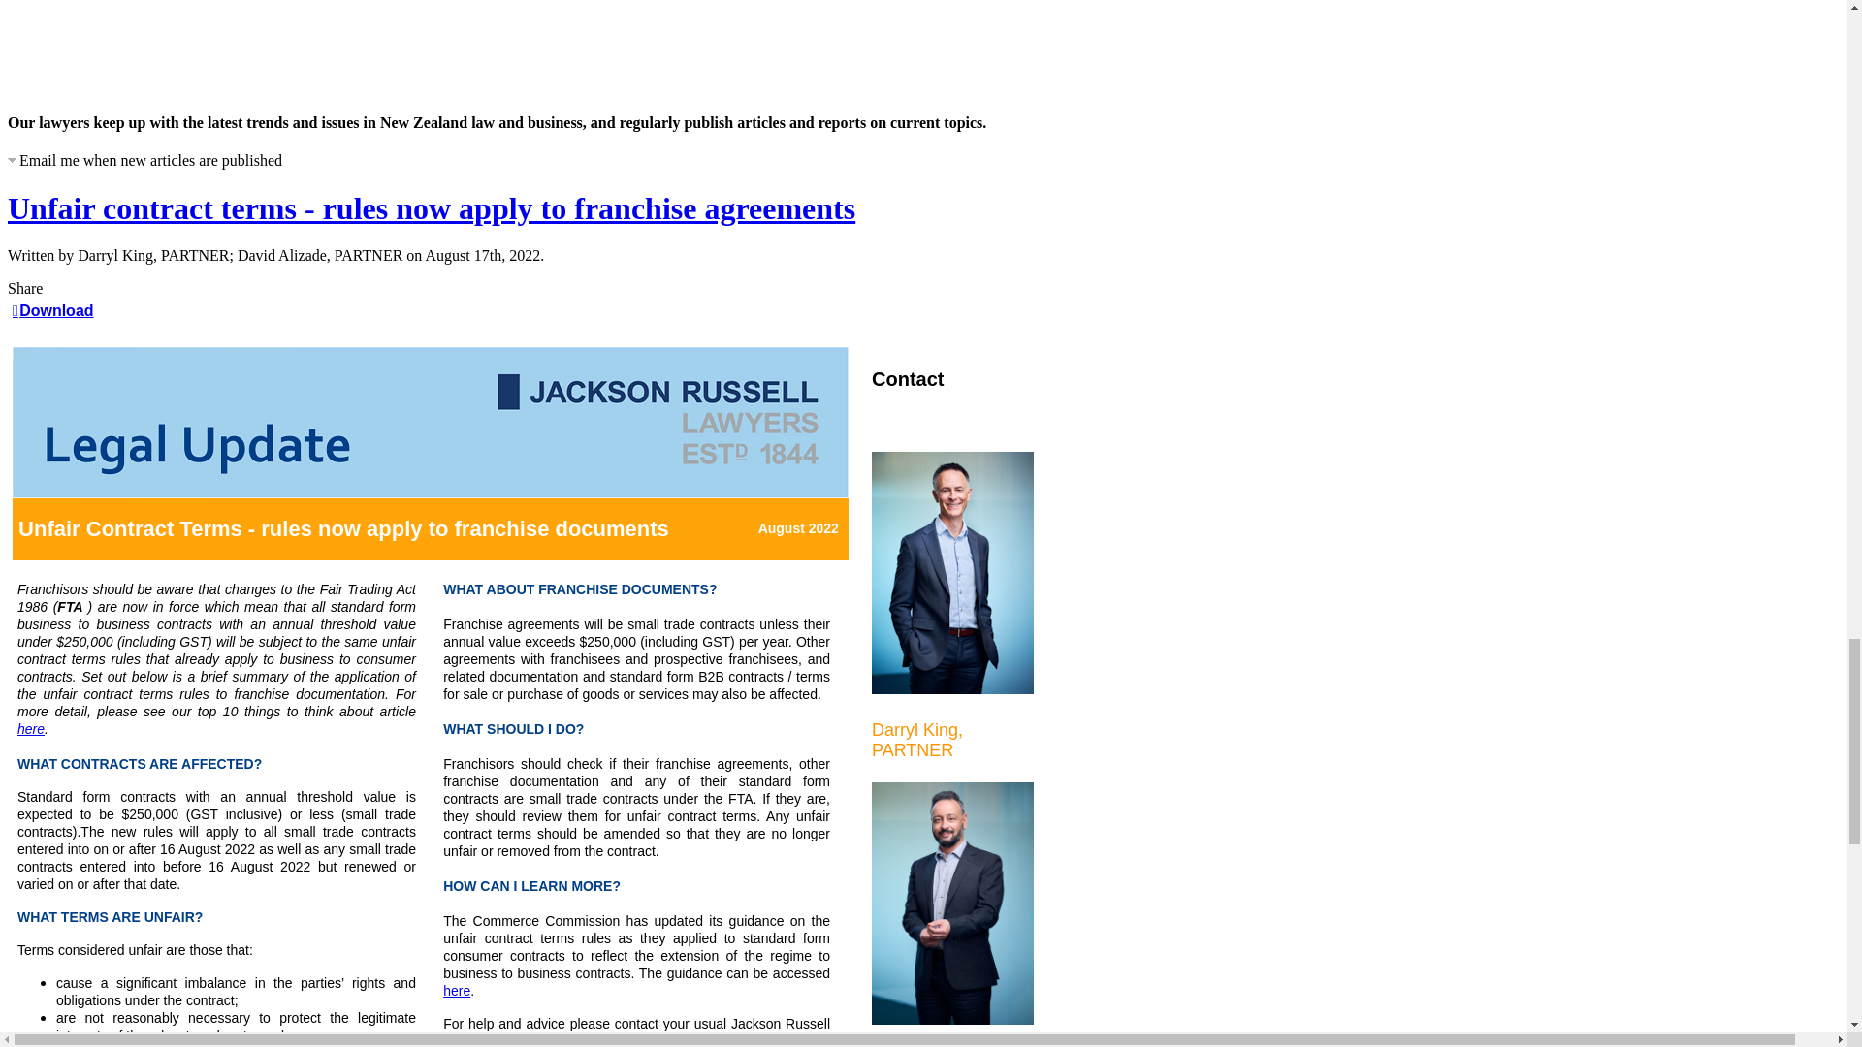 This screenshot has width=1862, height=1047. Describe the element at coordinates (431, 423) in the screenshot. I see `Legal UpdatePNG` at that location.